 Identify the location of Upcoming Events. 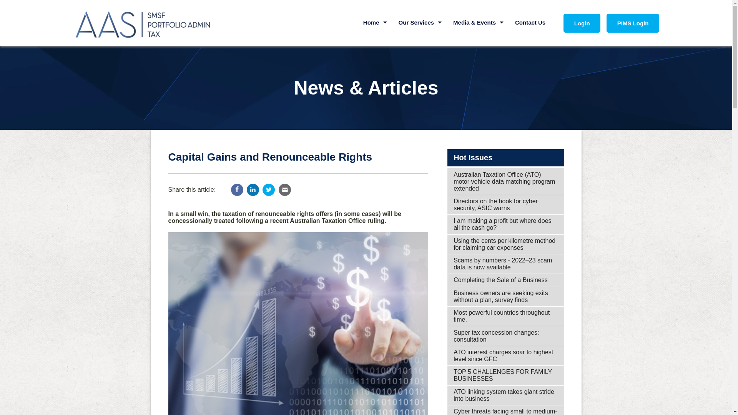
(478, 75).